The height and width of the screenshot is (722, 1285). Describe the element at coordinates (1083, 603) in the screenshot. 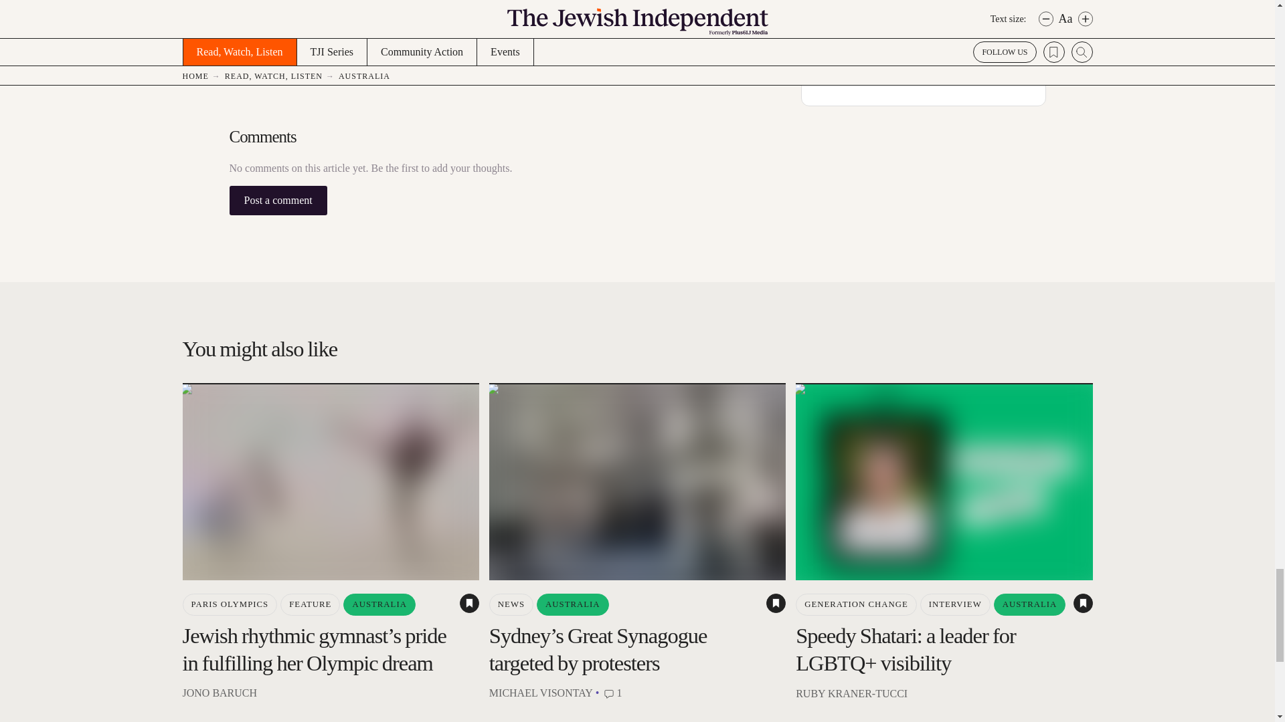

I see `Add to your saved articles` at that location.